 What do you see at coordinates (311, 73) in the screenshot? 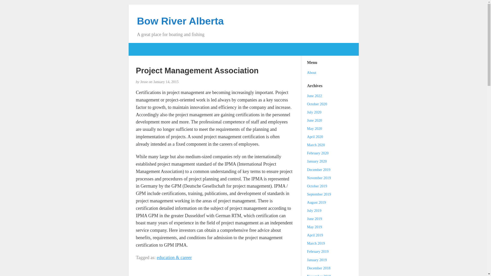
I see `About` at bounding box center [311, 73].